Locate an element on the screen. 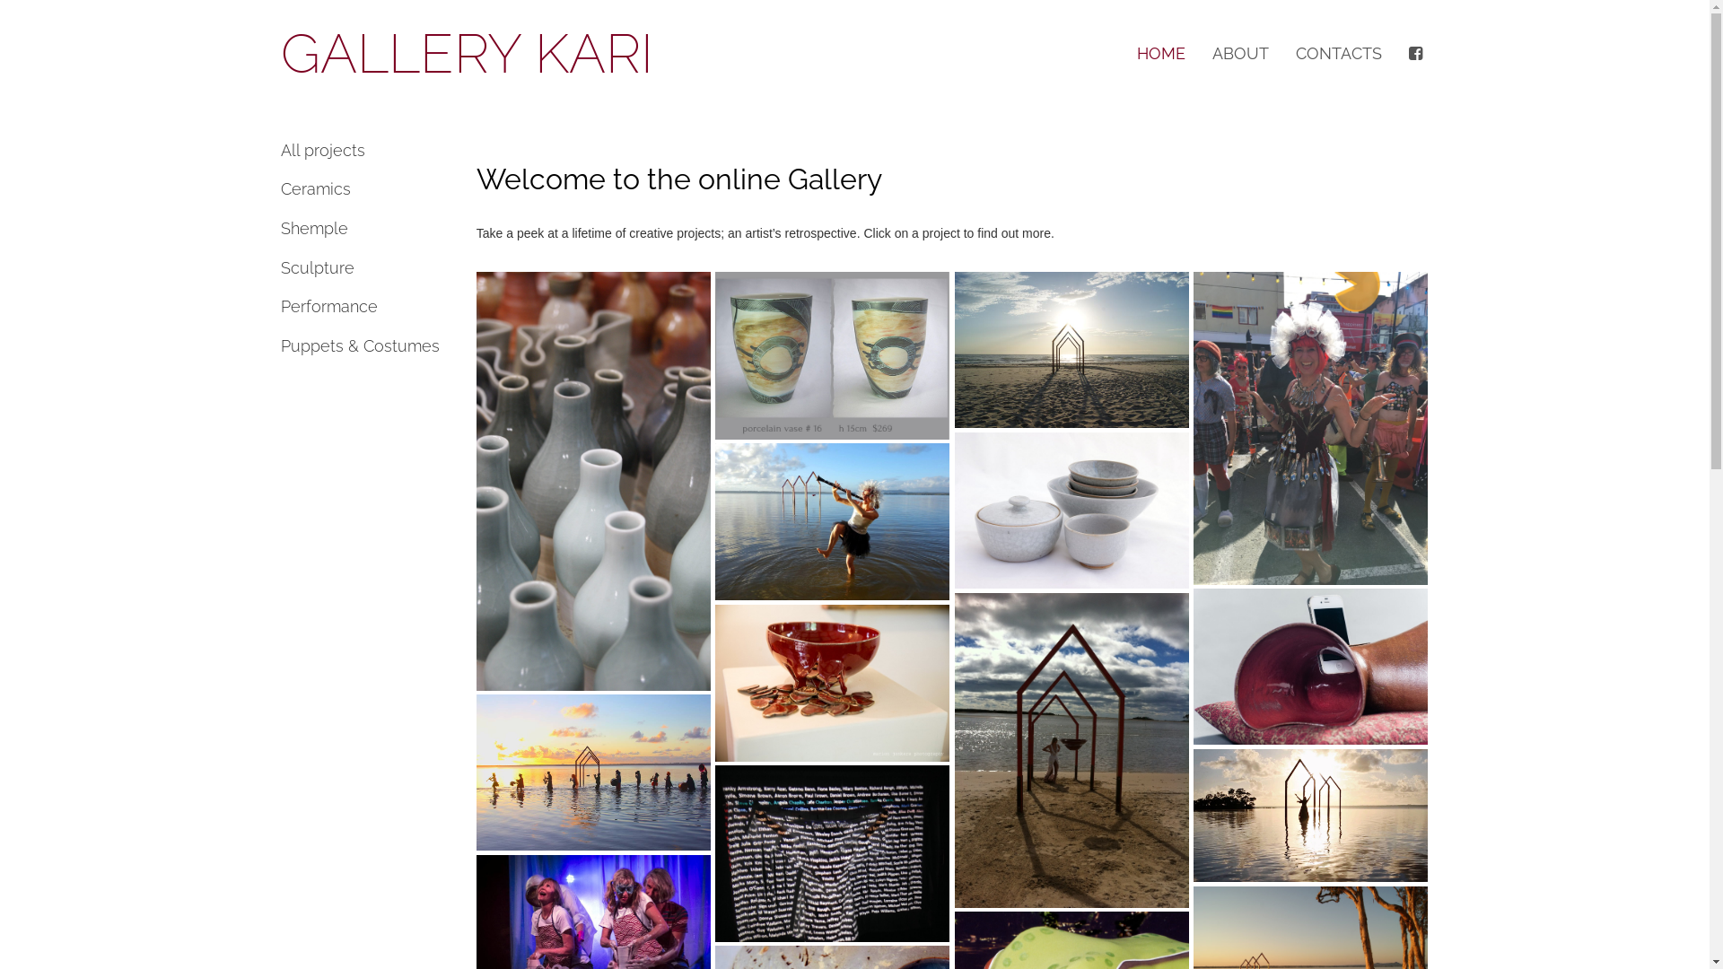  Pieces of My Heart 2016 is located at coordinates (833, 683).